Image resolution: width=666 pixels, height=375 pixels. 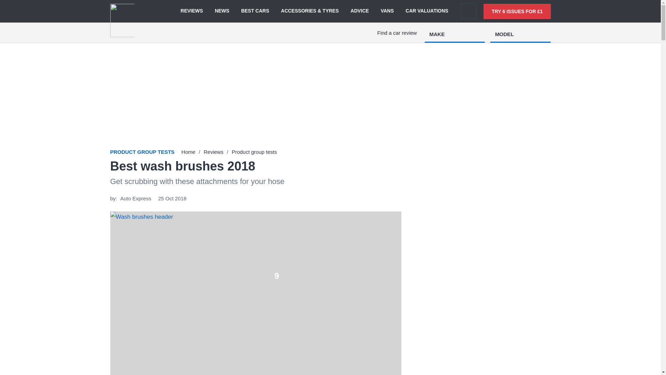 I want to click on REVIEWS, so click(x=191, y=11).